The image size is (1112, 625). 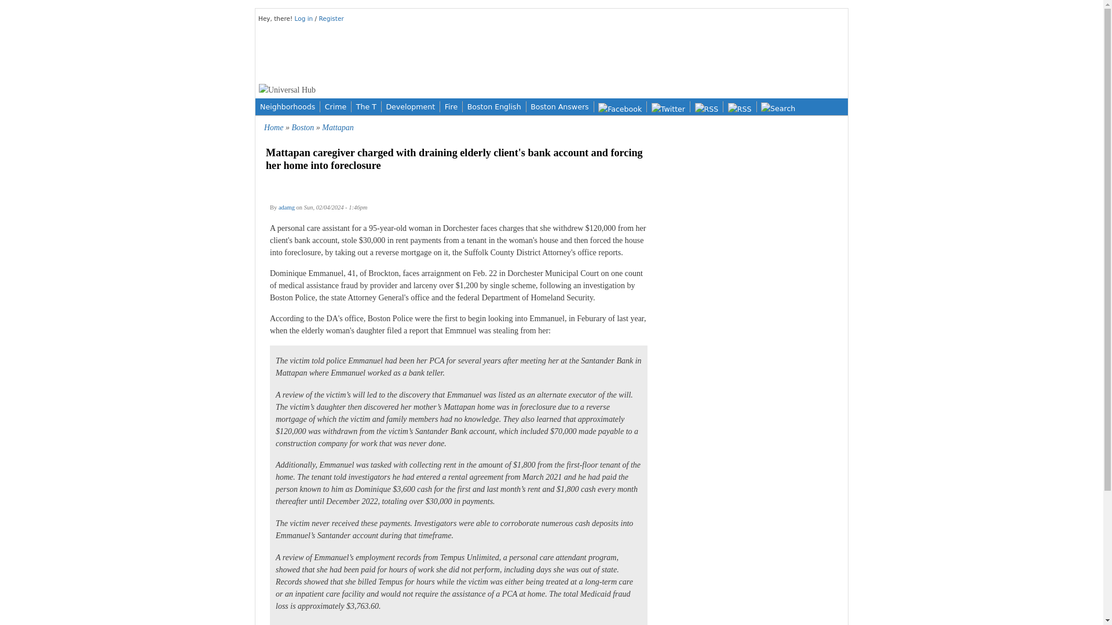 I want to click on Universal Hub RSS feed, so click(x=740, y=106).